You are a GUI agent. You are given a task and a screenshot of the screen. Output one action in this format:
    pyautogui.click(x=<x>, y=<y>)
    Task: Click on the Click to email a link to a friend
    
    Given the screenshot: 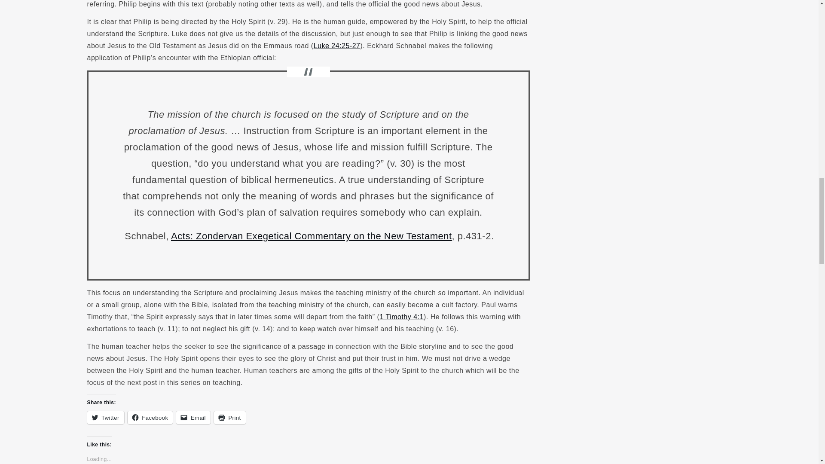 What is the action you would take?
    pyautogui.click(x=193, y=418)
    